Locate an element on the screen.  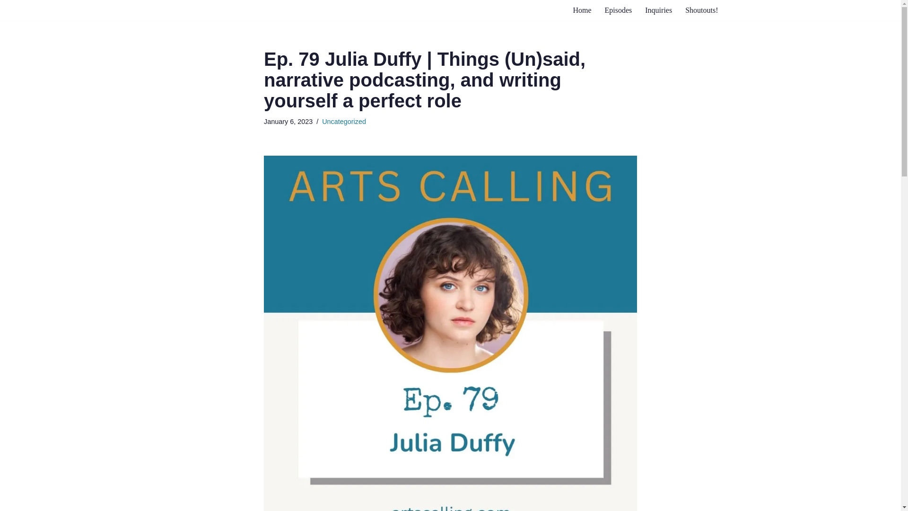
Shoutouts! is located at coordinates (702, 9).